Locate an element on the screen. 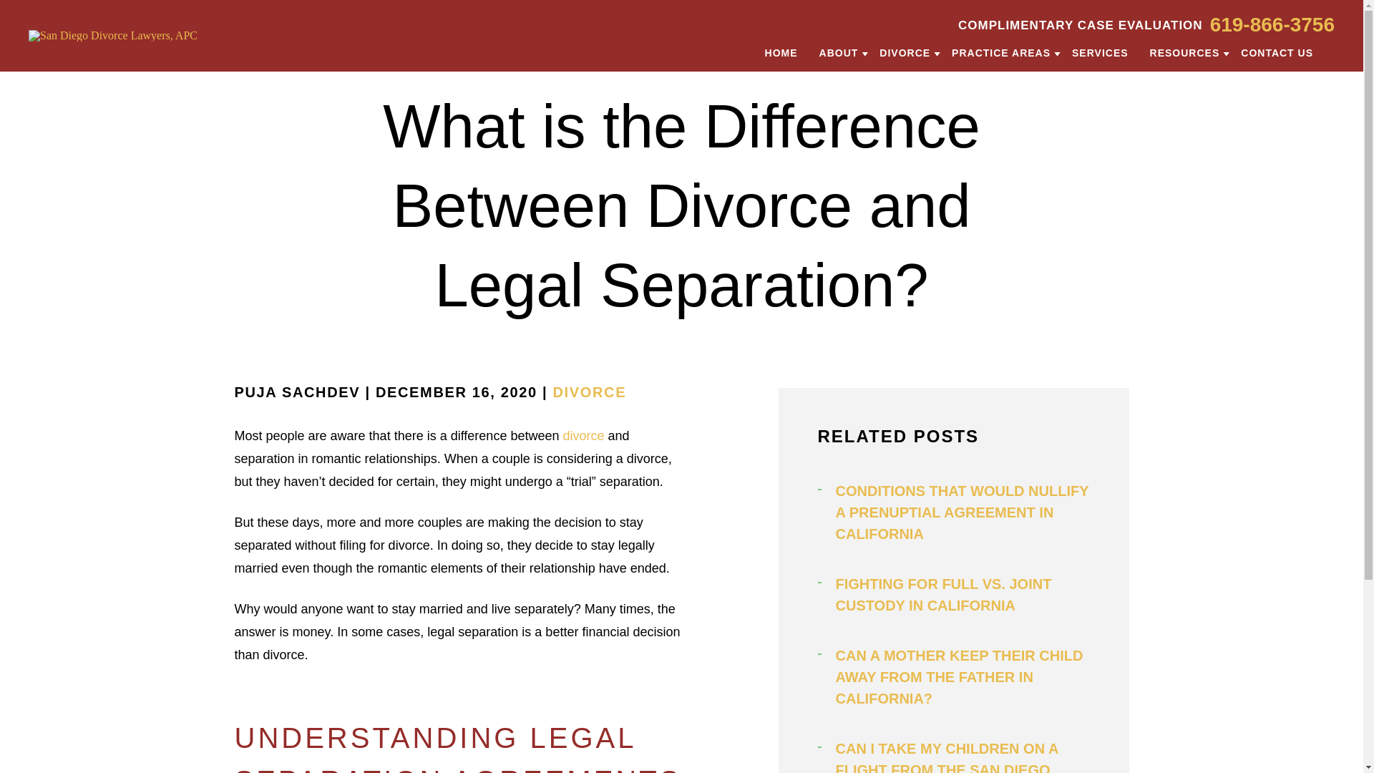  ABOUT is located at coordinates (839, 52).